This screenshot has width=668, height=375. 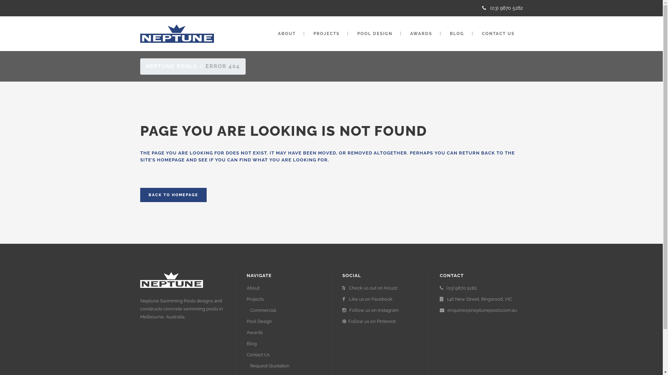 What do you see at coordinates (482, 288) in the screenshot?
I see `   (03) 9870 5282` at bounding box center [482, 288].